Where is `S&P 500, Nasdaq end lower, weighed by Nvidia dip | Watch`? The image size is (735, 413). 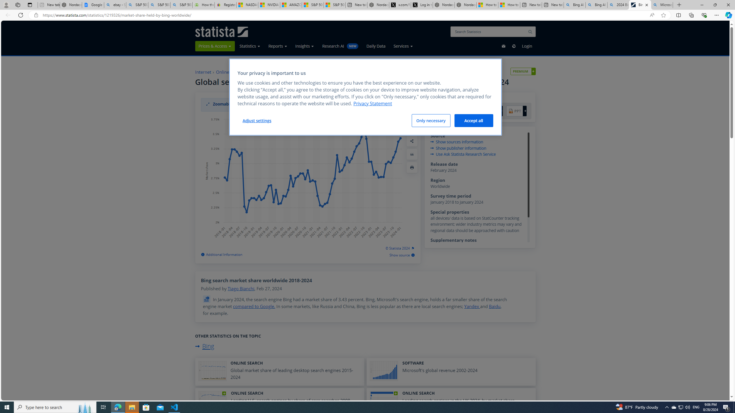
S&P 500, Nasdaq end lower, weighed by Nvidia dip | Watch is located at coordinates (334, 5).